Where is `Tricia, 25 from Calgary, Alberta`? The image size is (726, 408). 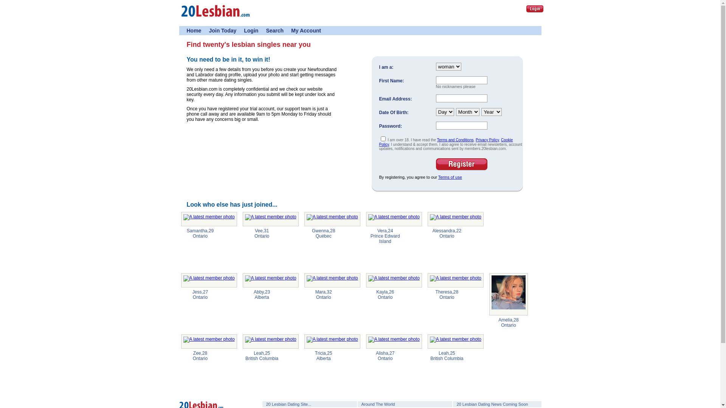
Tricia, 25 from Calgary, Alberta is located at coordinates (332, 342).